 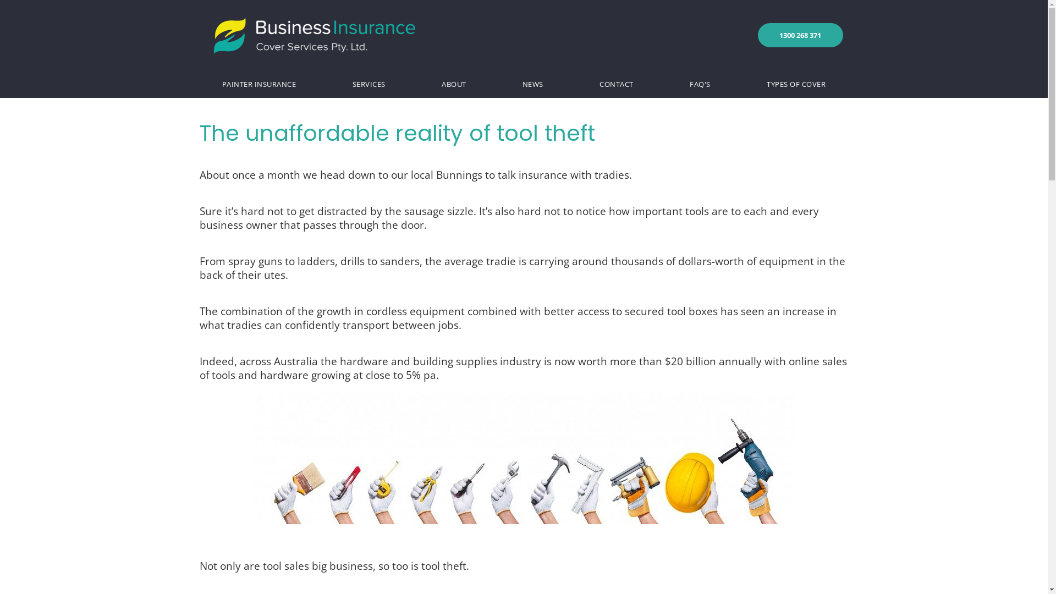 What do you see at coordinates (258, 84) in the screenshot?
I see `PAINTER INSURANCE` at bounding box center [258, 84].